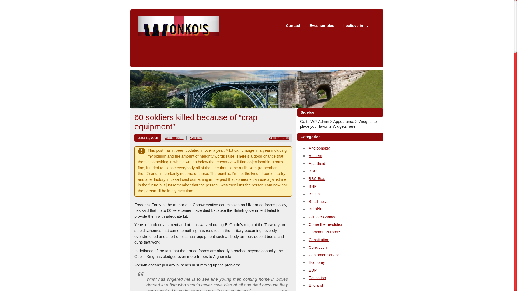 This screenshot has height=291, width=517. I want to click on Anthem, so click(315, 156).